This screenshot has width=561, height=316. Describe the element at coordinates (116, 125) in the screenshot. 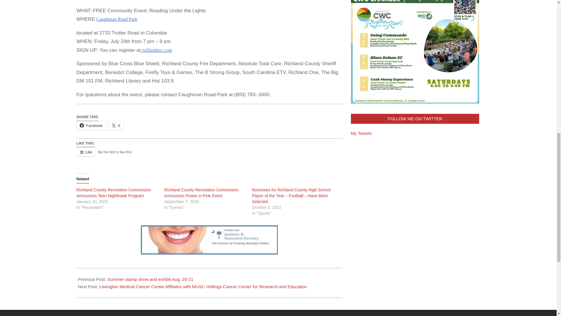

I see `Click to share on X` at that location.